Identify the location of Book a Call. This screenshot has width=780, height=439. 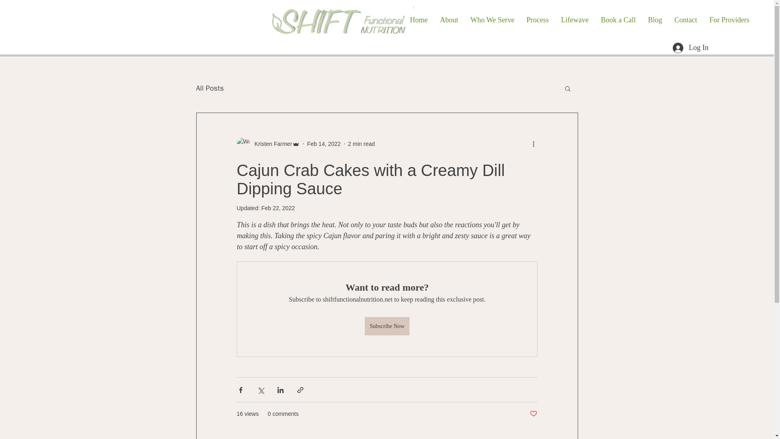
(618, 20).